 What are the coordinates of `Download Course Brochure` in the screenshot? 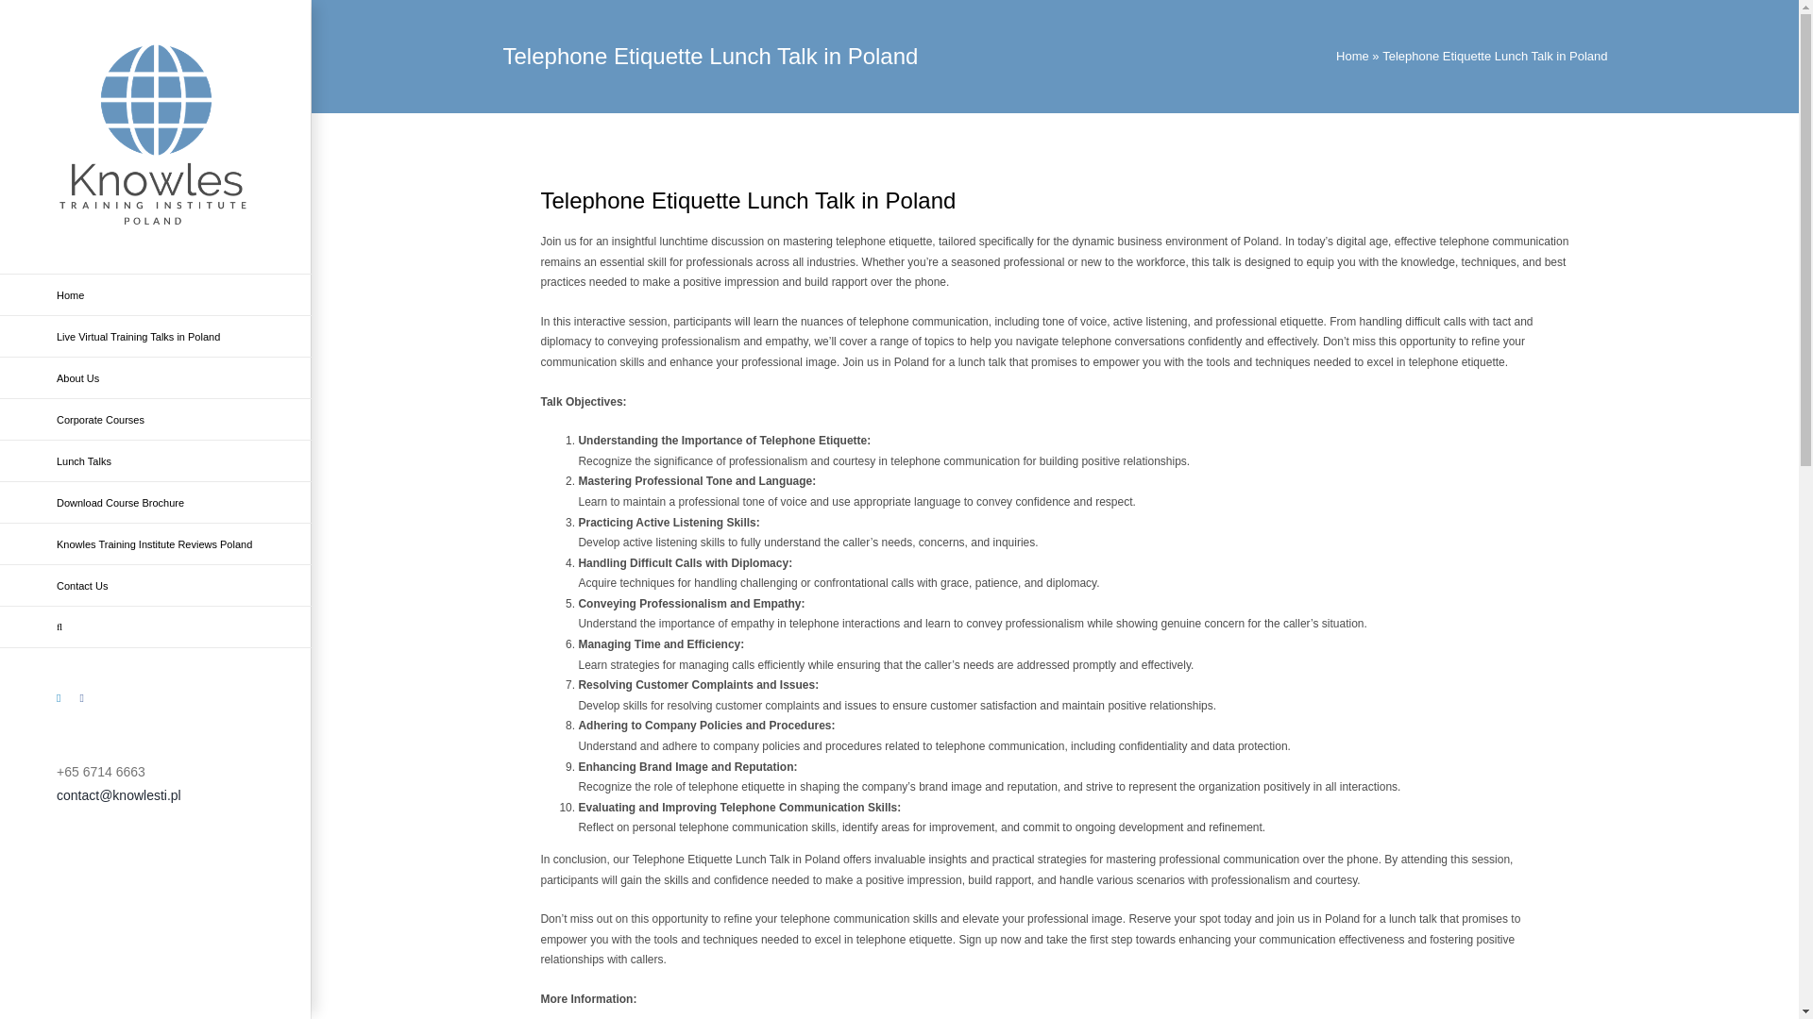 It's located at (156, 502).